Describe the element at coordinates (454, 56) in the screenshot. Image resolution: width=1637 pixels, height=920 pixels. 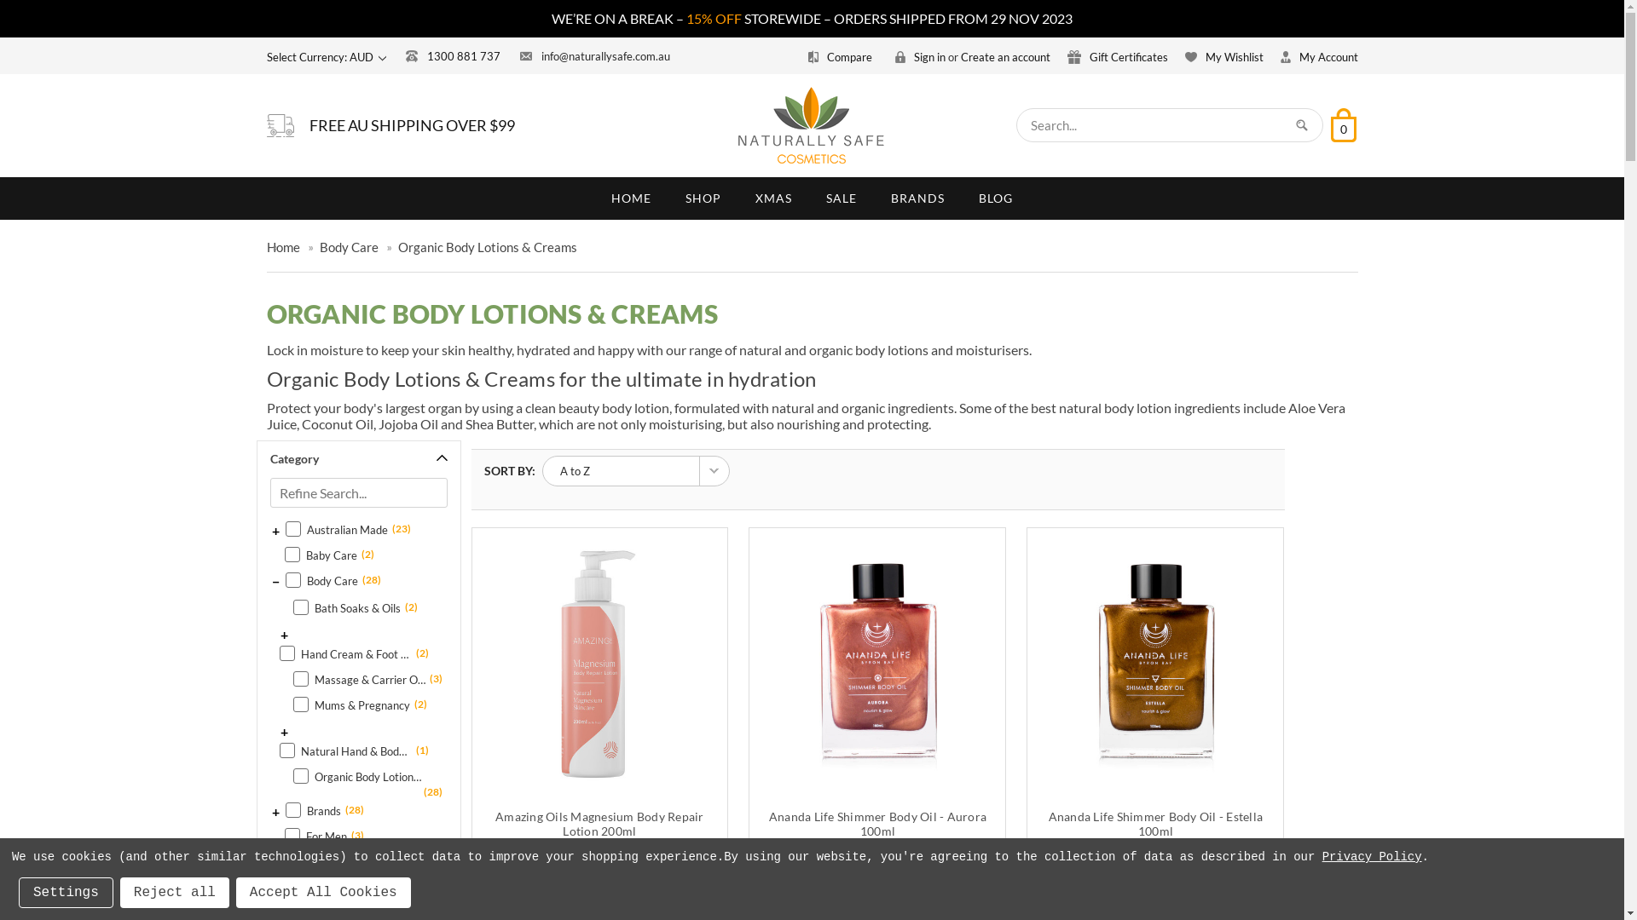
I see `1300 881 737` at that location.